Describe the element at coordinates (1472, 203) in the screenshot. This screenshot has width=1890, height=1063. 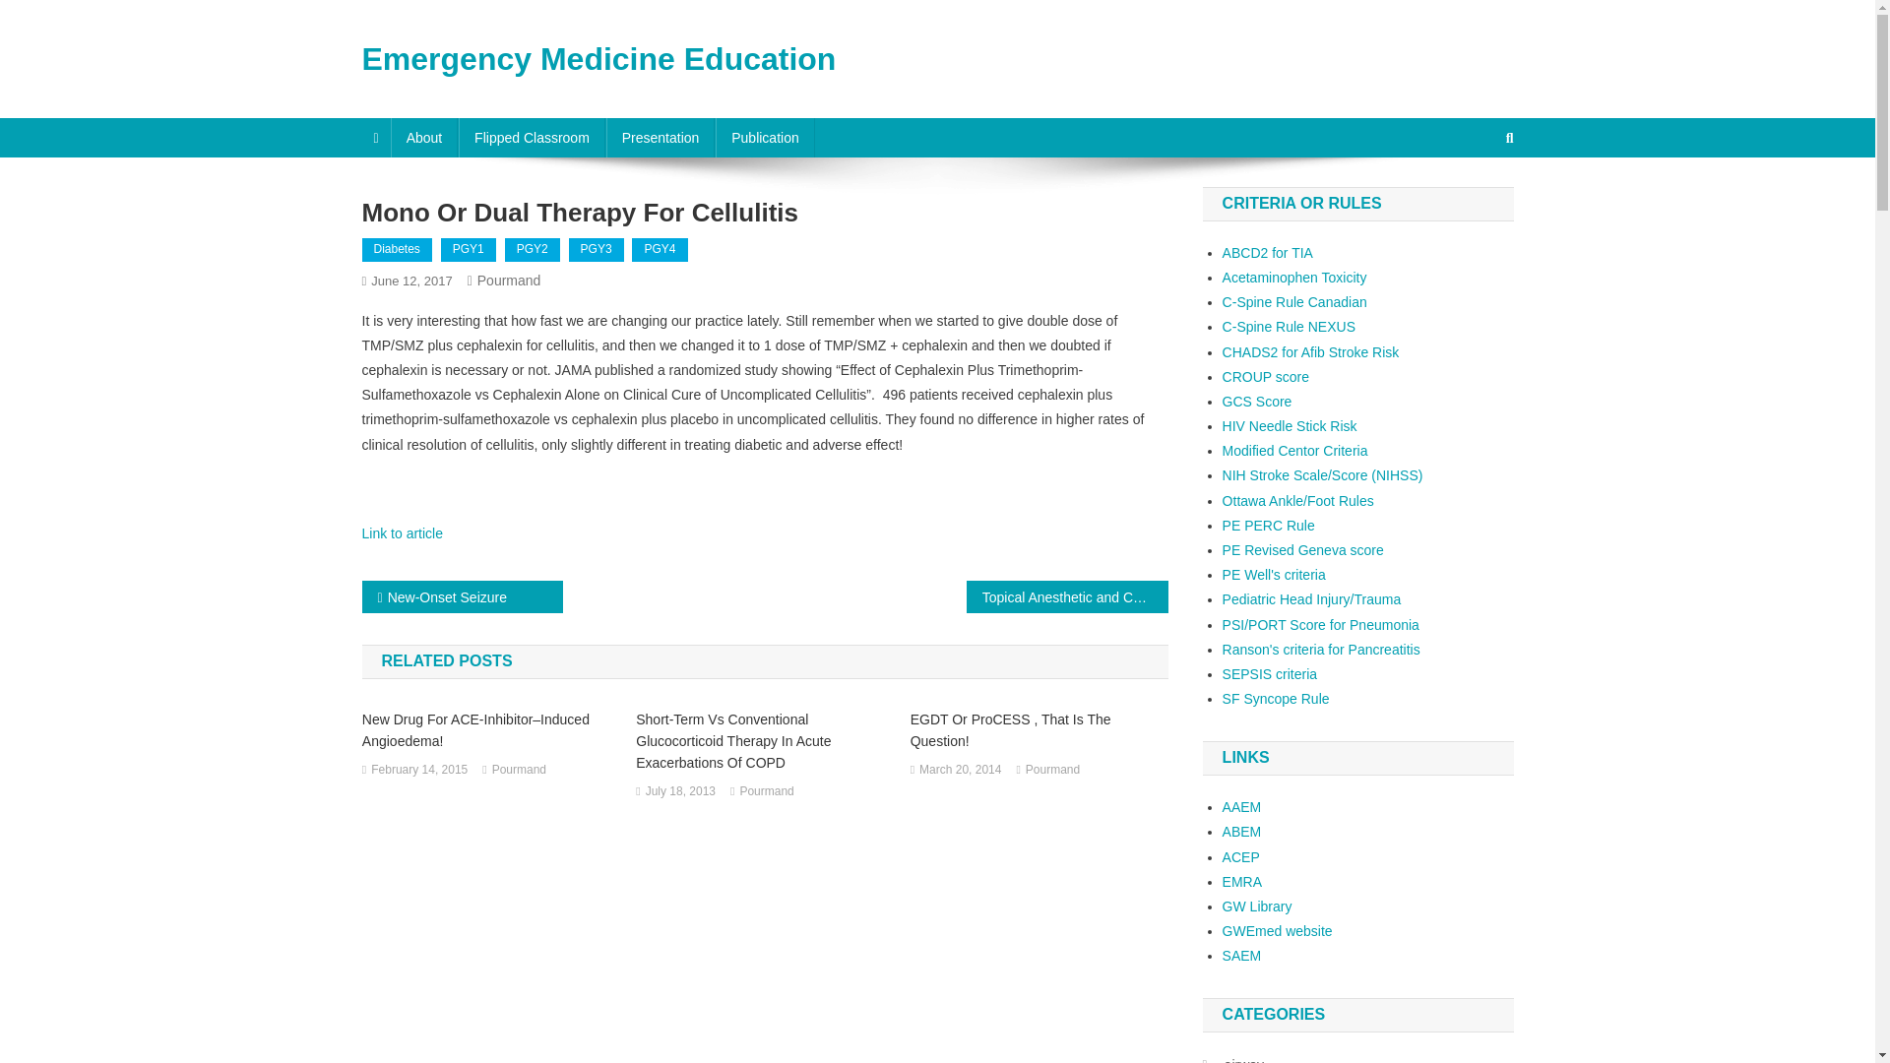
I see `Search` at that location.